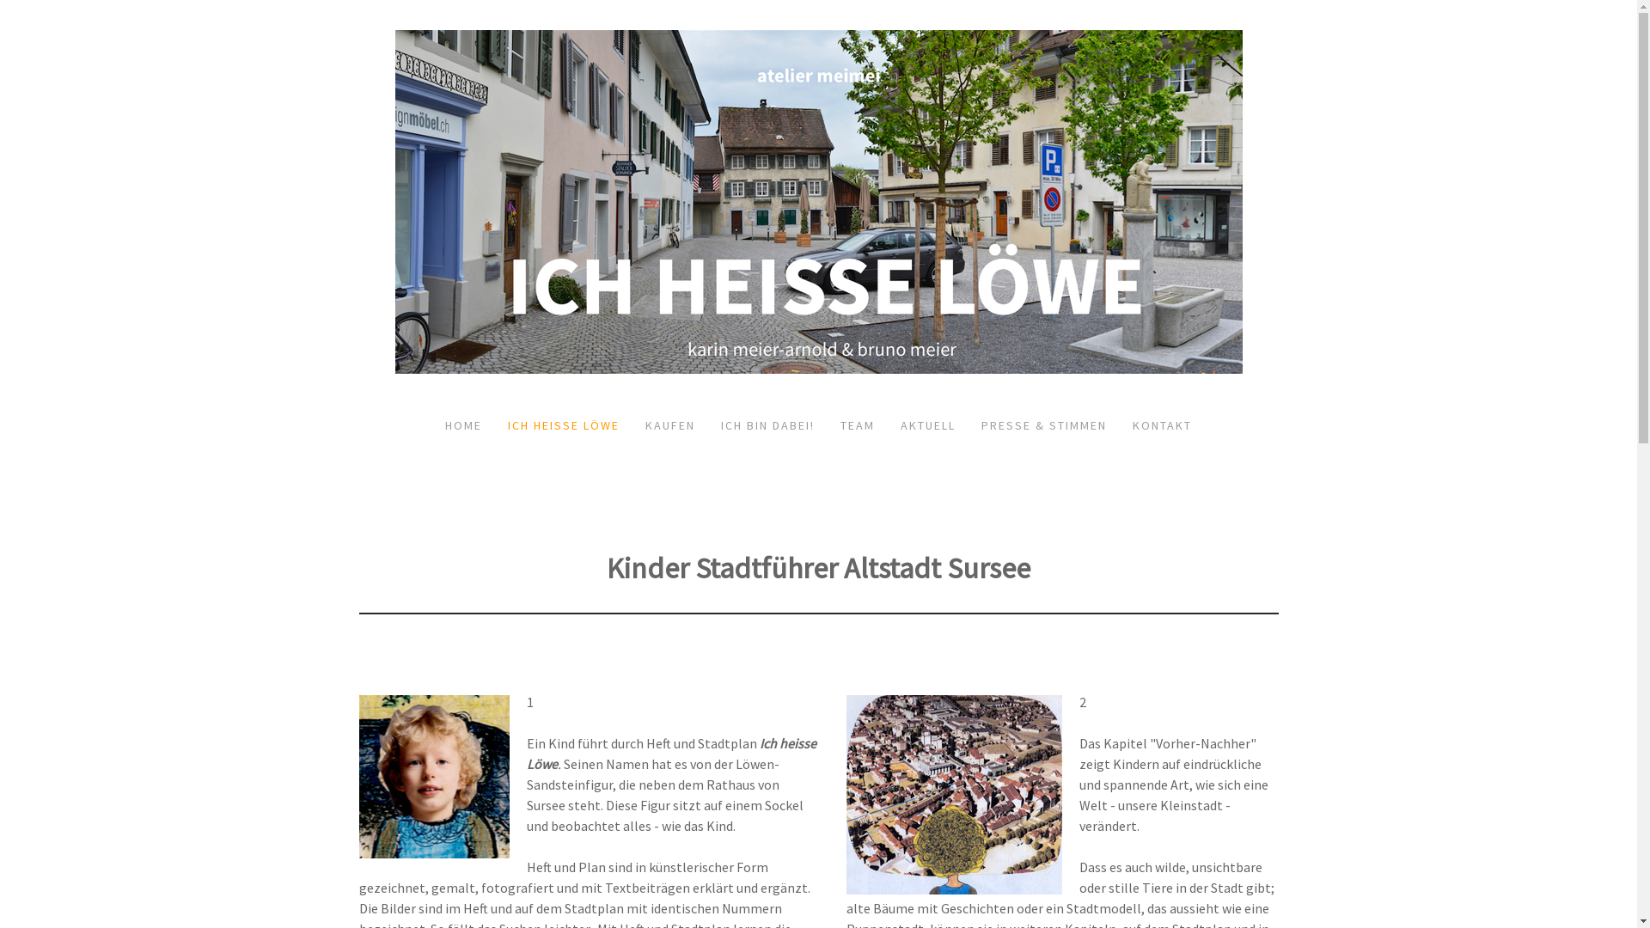 The image size is (1650, 928). I want to click on KONTAKT, so click(1162, 425).